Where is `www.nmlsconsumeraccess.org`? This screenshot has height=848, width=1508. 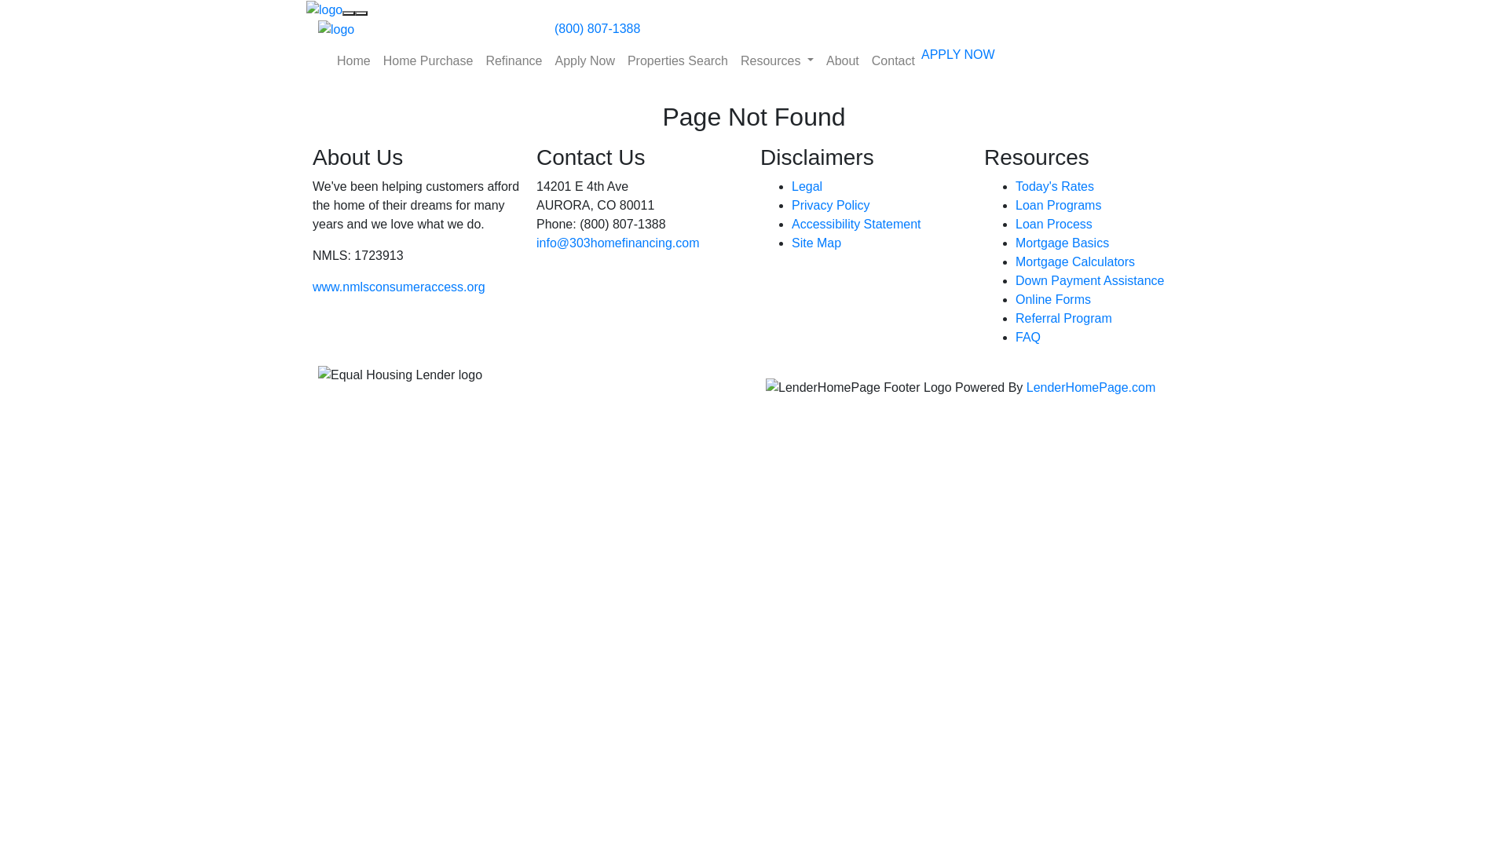 www.nmlsconsumeraccess.org is located at coordinates (399, 287).